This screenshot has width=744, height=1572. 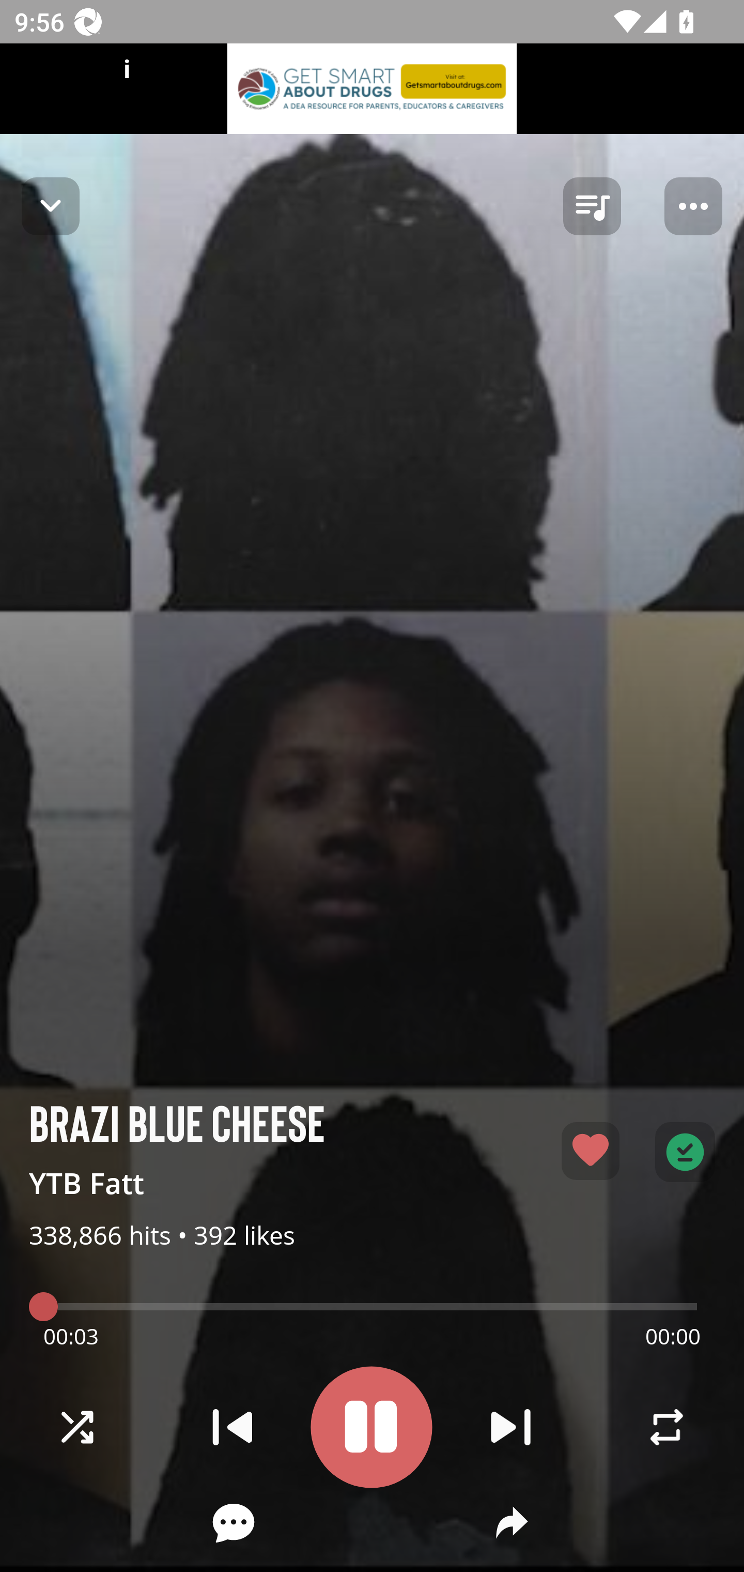 What do you see at coordinates (51, 206) in the screenshot?
I see `Navigate up` at bounding box center [51, 206].